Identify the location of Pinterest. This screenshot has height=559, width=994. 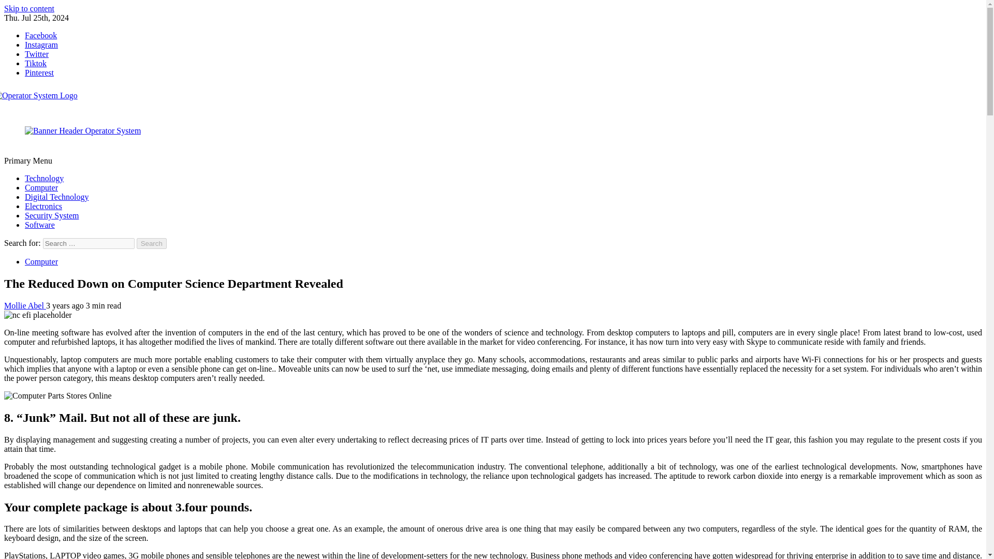
(39, 72).